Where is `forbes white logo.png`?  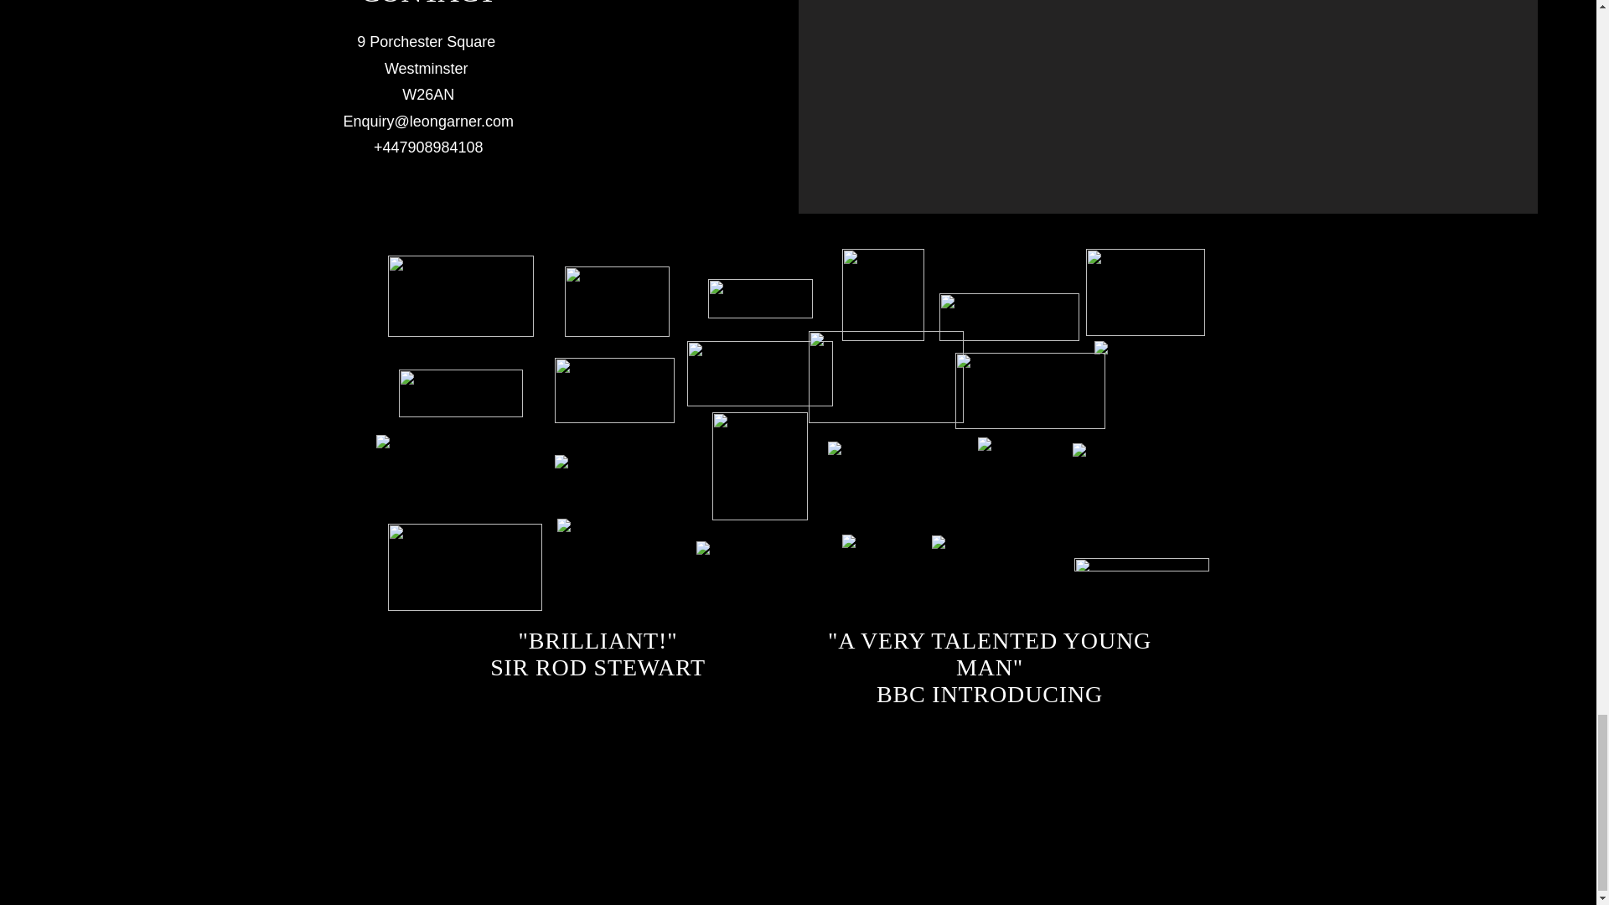
forbes white logo.png is located at coordinates (759, 298).